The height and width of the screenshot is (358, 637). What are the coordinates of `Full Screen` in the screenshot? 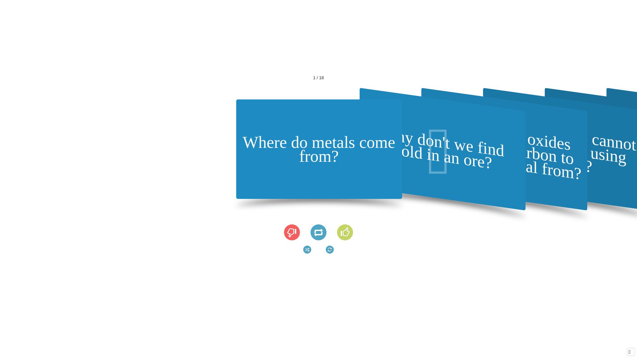 It's located at (630, 351).